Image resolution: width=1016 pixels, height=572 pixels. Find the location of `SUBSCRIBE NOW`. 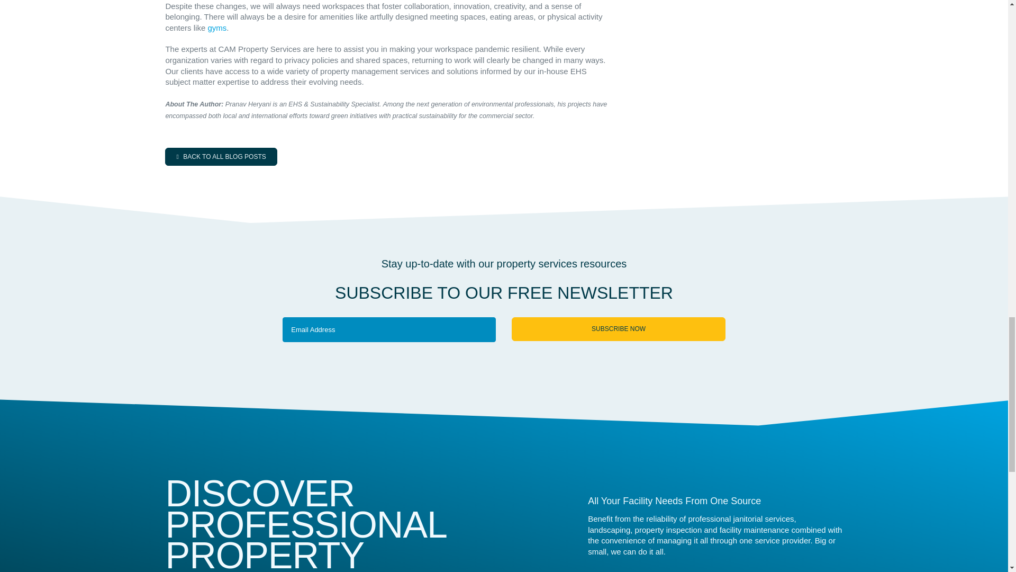

SUBSCRIBE NOW is located at coordinates (618, 329).